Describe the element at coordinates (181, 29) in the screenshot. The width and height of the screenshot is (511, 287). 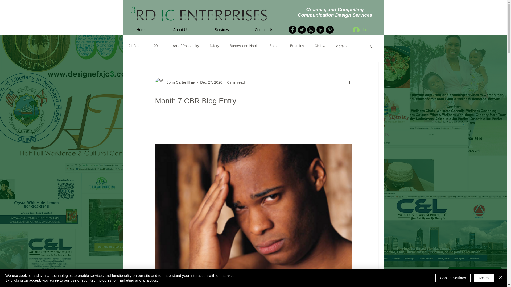
I see `About Us` at that location.